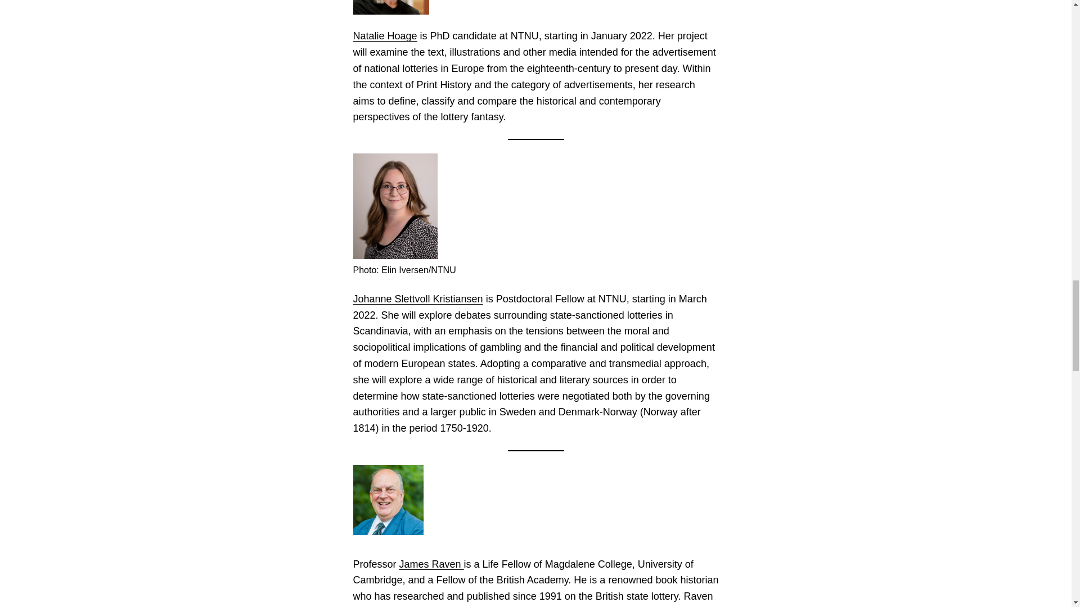 The image size is (1080, 607). What do you see at coordinates (385, 36) in the screenshot?
I see `Natalie Hoage` at bounding box center [385, 36].